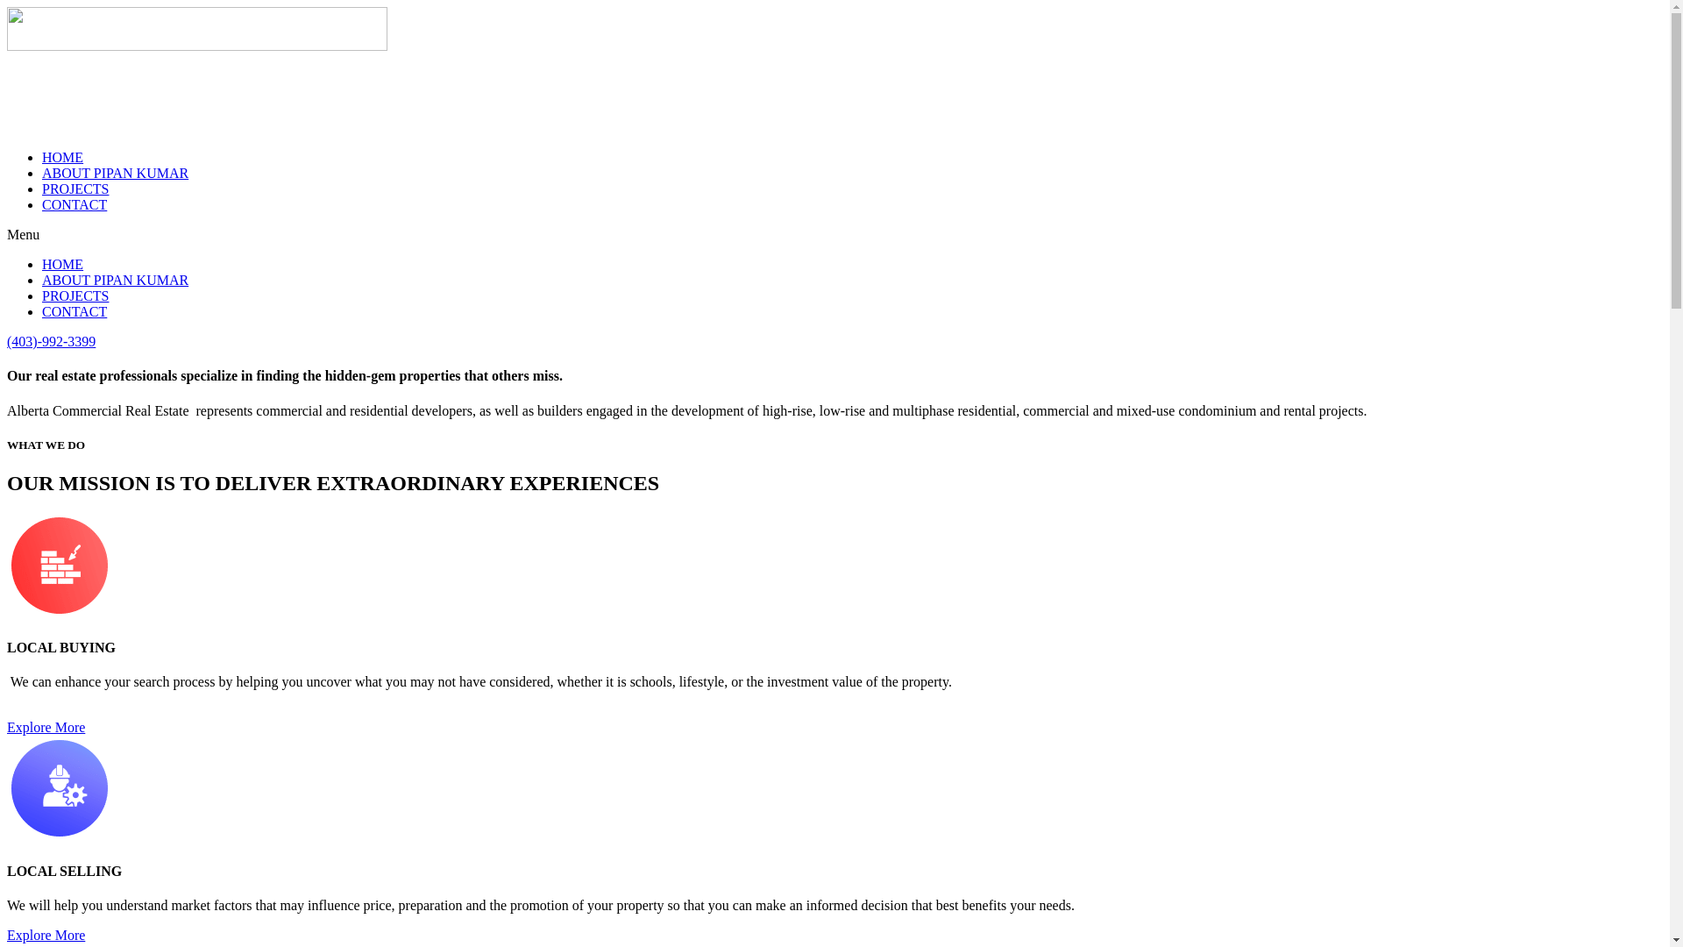 This screenshot has height=947, width=1683. Describe the element at coordinates (51, 342) in the screenshot. I see `(403)-992-3399` at that location.